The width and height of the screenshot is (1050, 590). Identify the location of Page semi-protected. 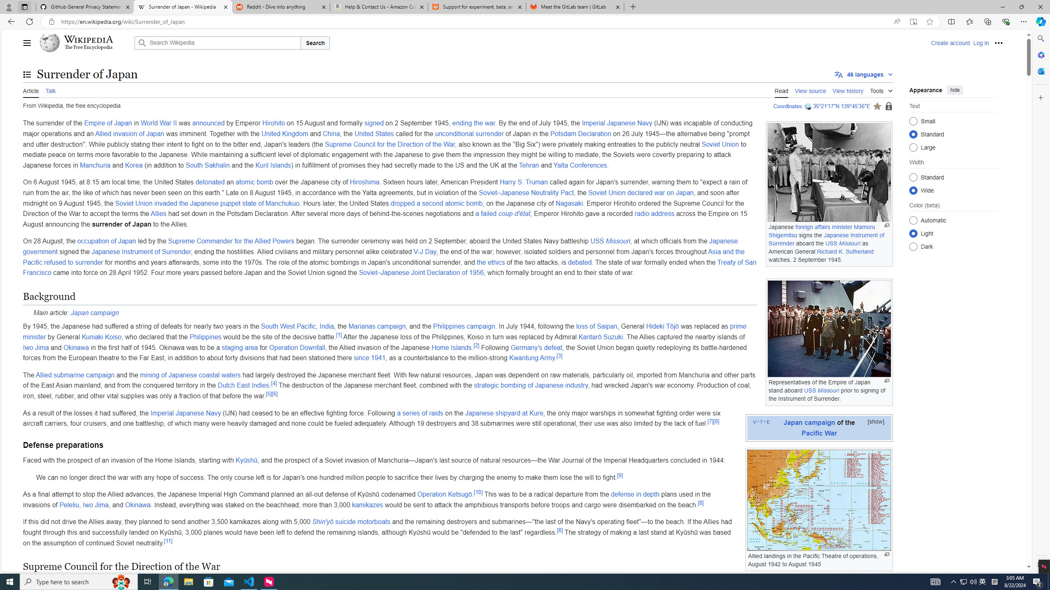
(889, 107).